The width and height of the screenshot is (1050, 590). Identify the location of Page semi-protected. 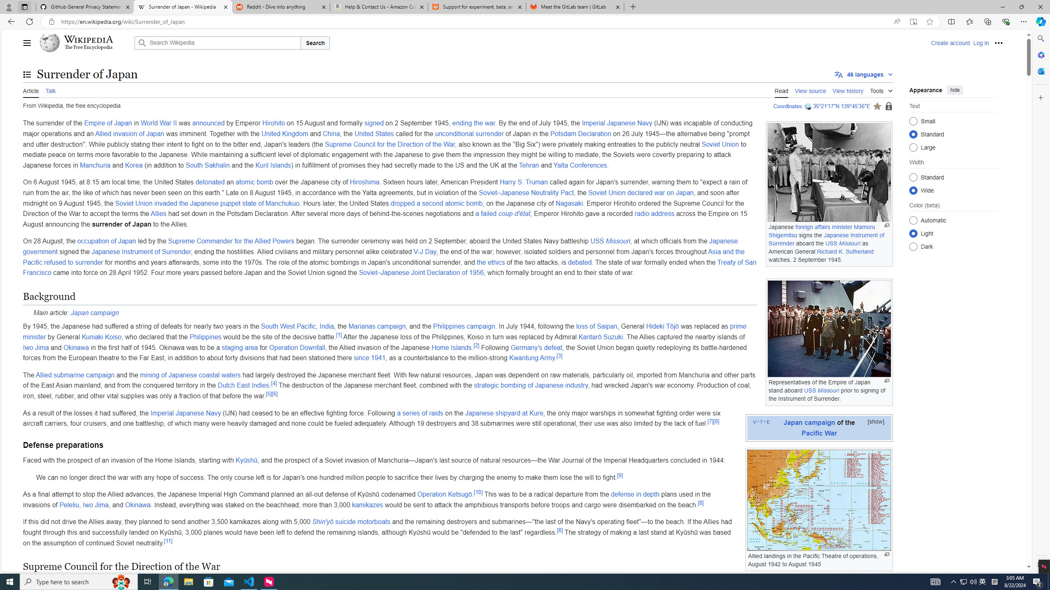
(889, 107).